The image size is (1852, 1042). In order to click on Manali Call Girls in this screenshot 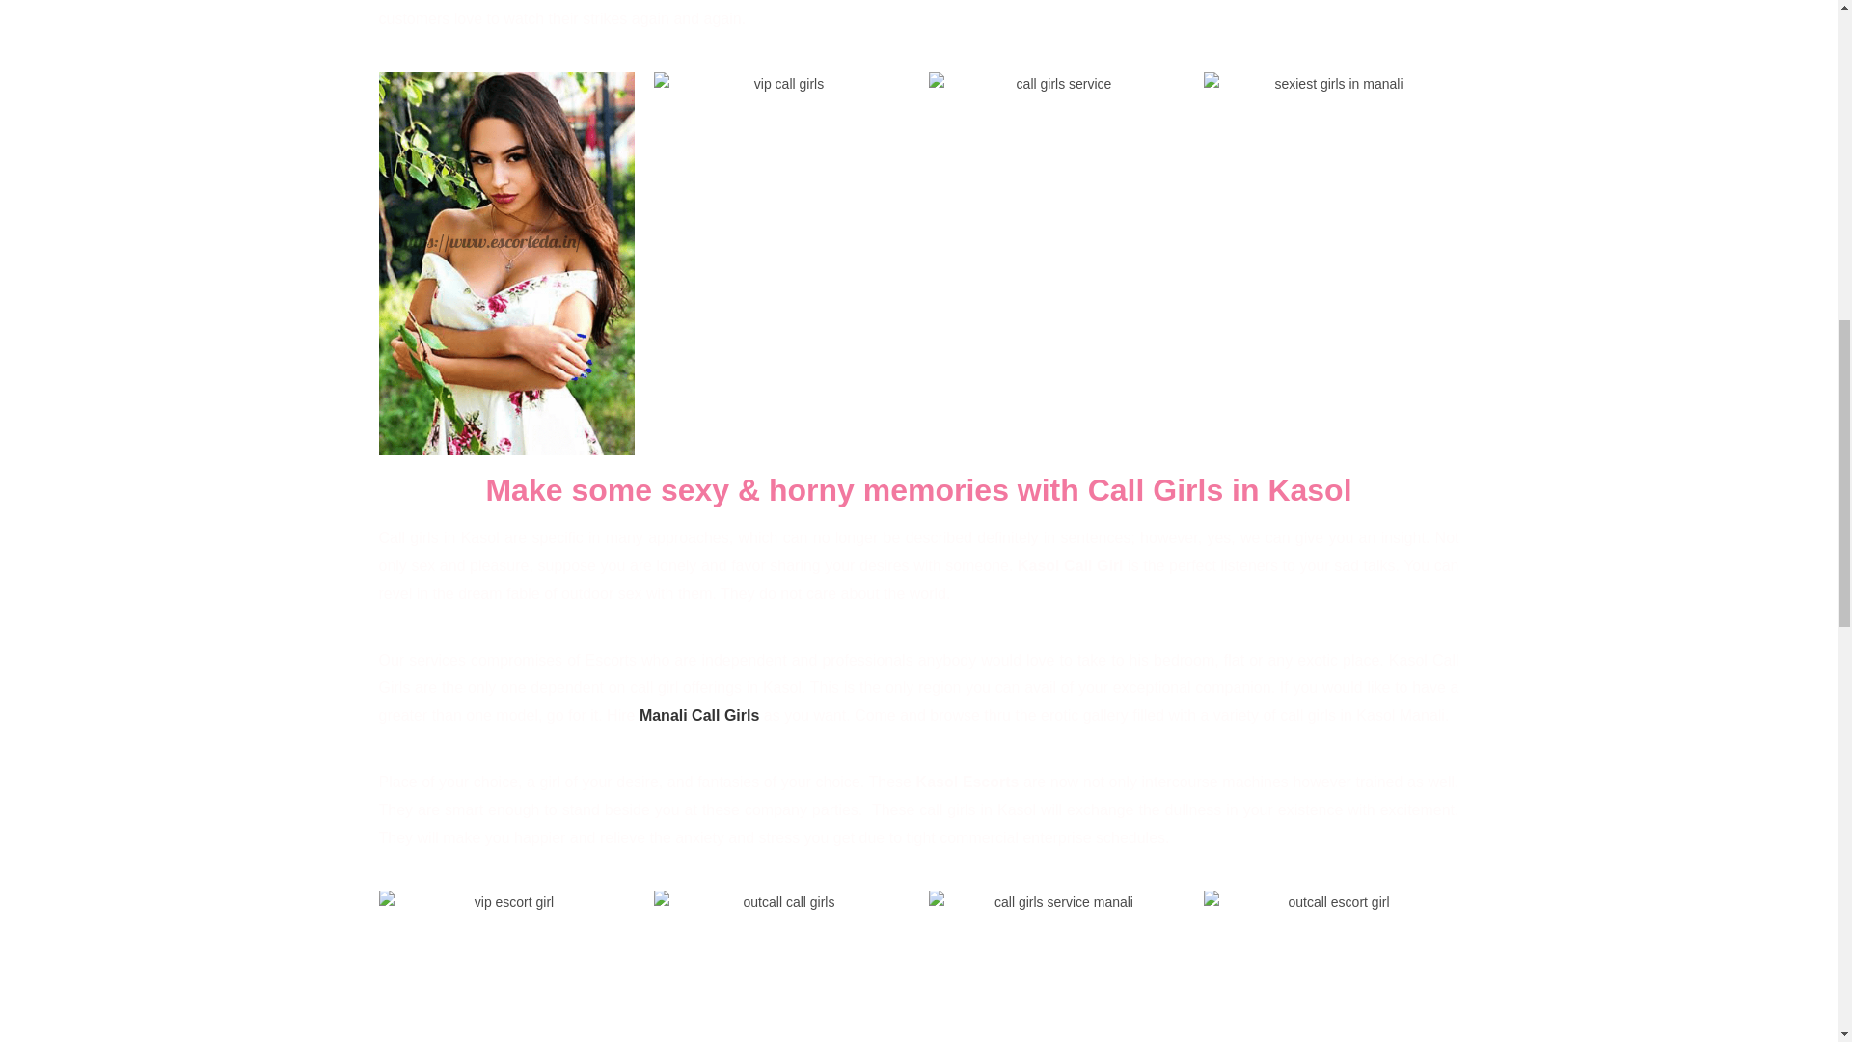, I will do `click(698, 715)`.